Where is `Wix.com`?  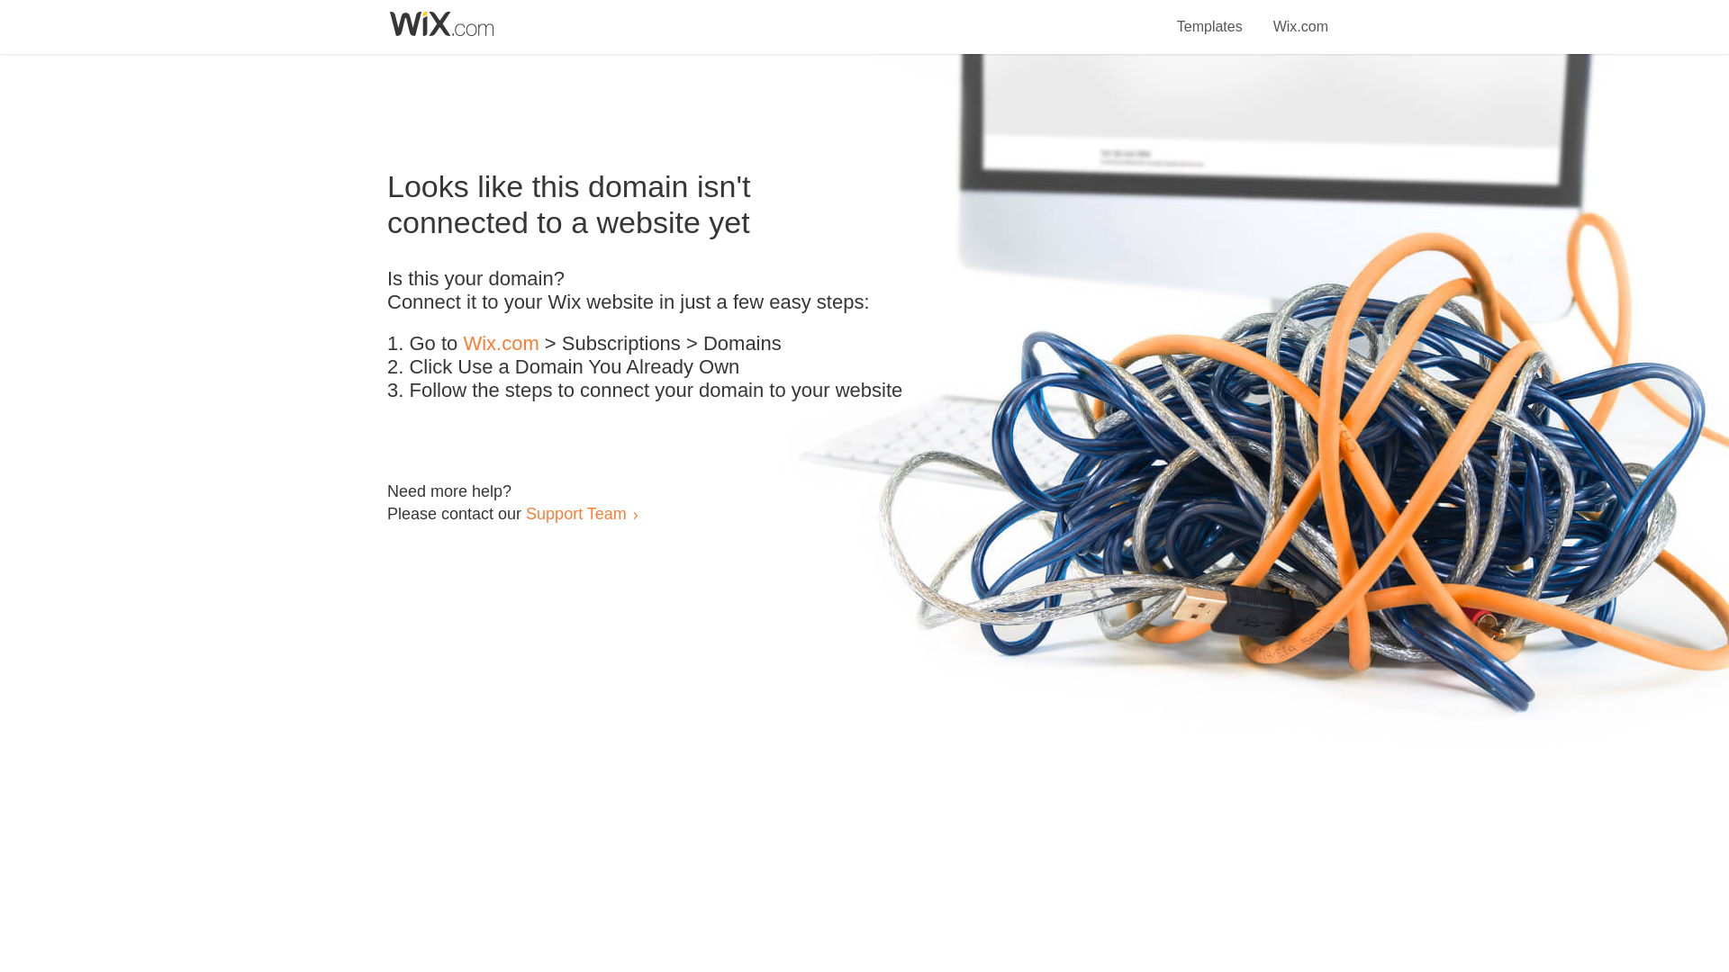
Wix.com is located at coordinates (1300, 16).